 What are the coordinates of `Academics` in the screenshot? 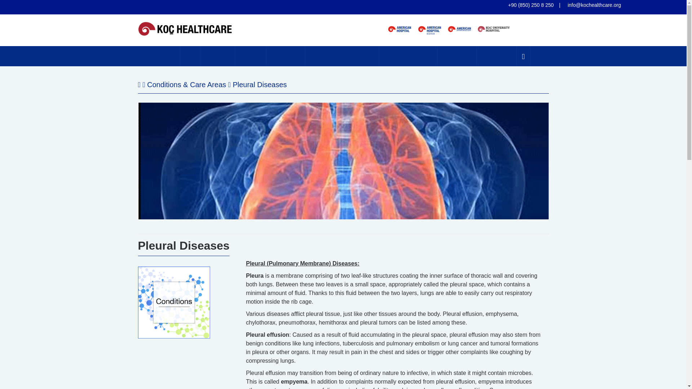 It's located at (457, 56).